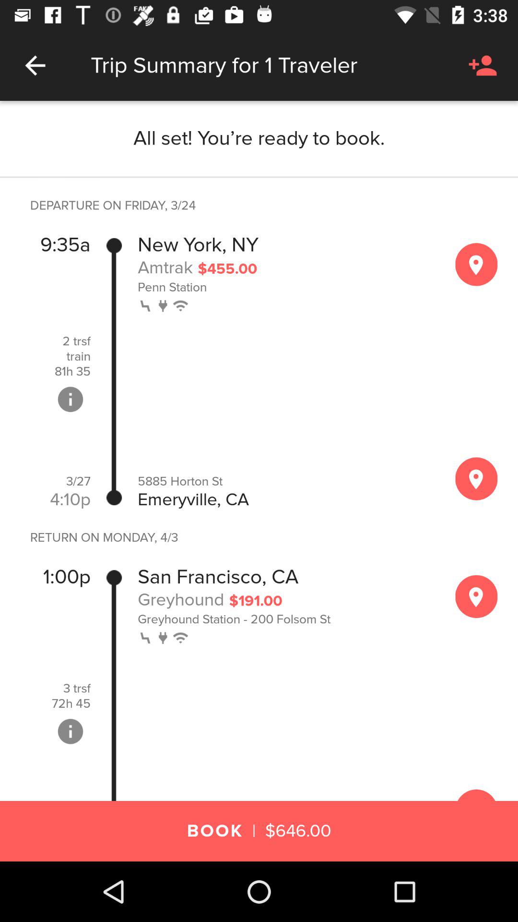 The width and height of the screenshot is (518, 922). What do you see at coordinates (286, 481) in the screenshot?
I see `jump to the 5885 horton st` at bounding box center [286, 481].